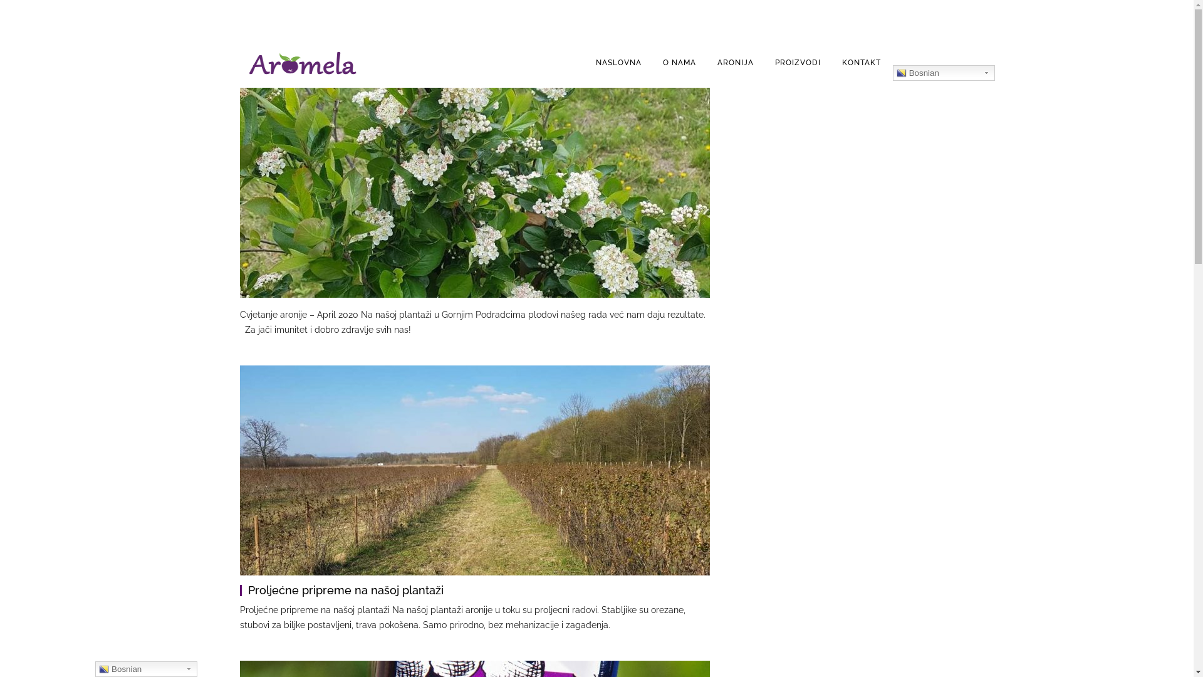 This screenshot has width=1203, height=677. I want to click on ARONIJA, so click(736, 63).